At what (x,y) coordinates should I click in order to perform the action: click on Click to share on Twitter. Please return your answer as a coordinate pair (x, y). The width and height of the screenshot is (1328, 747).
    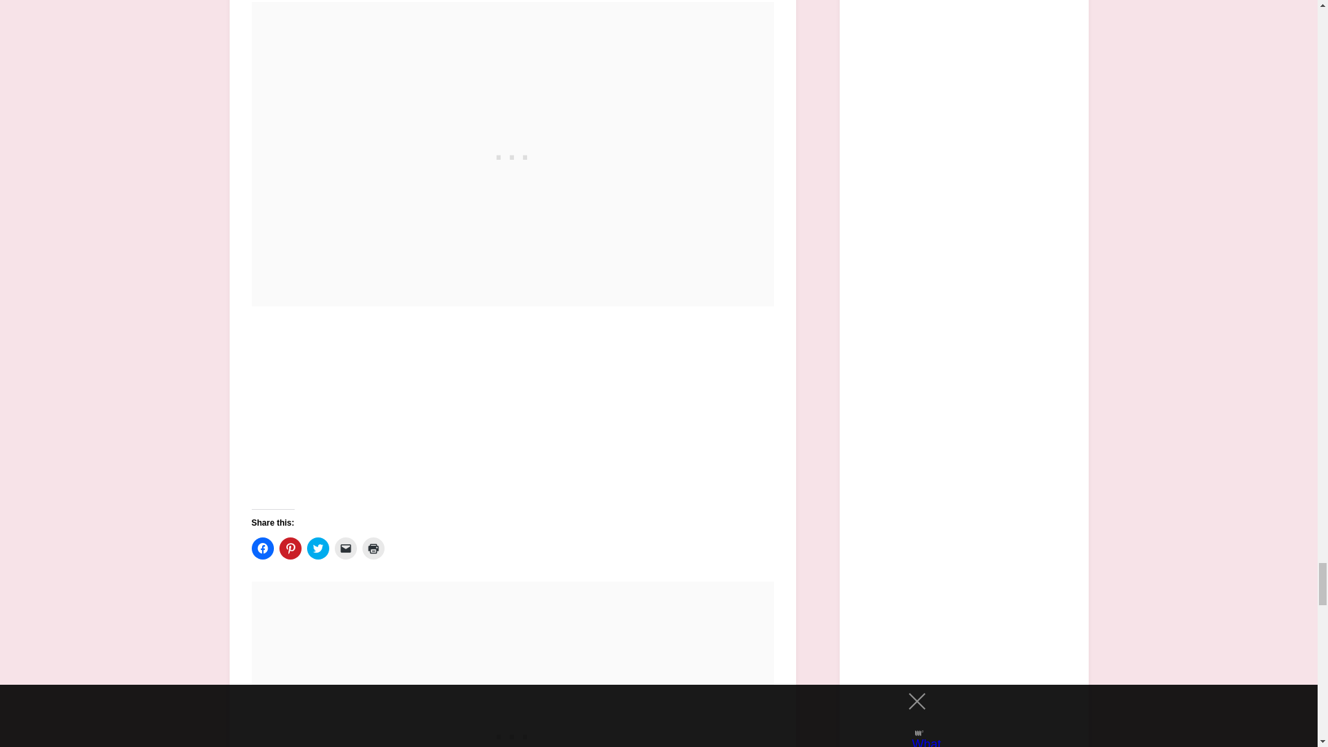
    Looking at the image, I should click on (318, 548).